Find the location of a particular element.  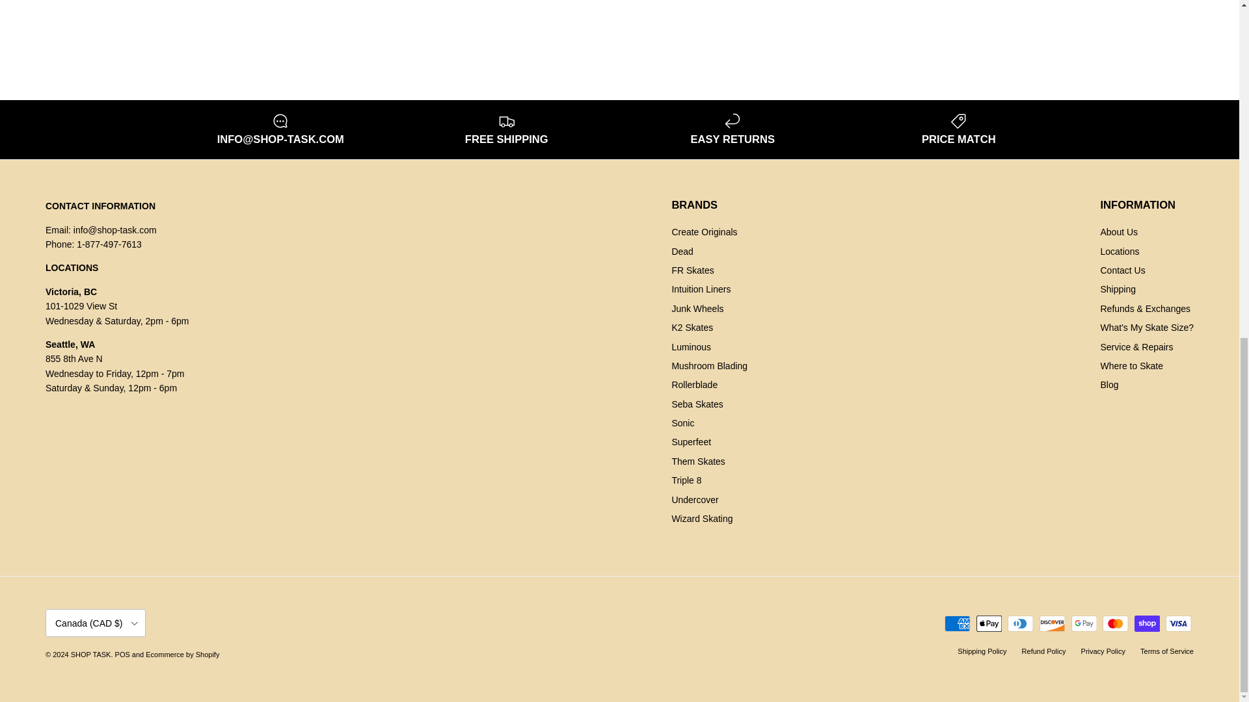

American Express is located at coordinates (957, 624).